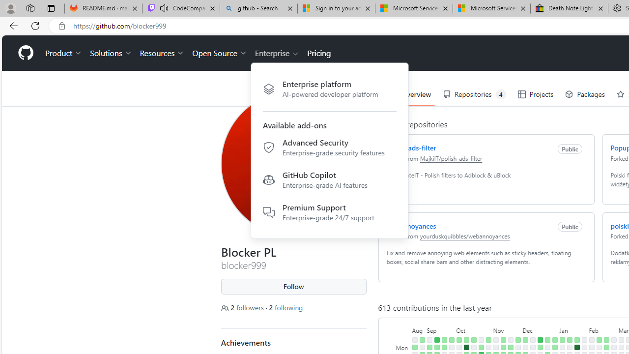 Image resolution: width=629 pixels, height=354 pixels. I want to click on 1 contribution on August 27th., so click(422, 340).